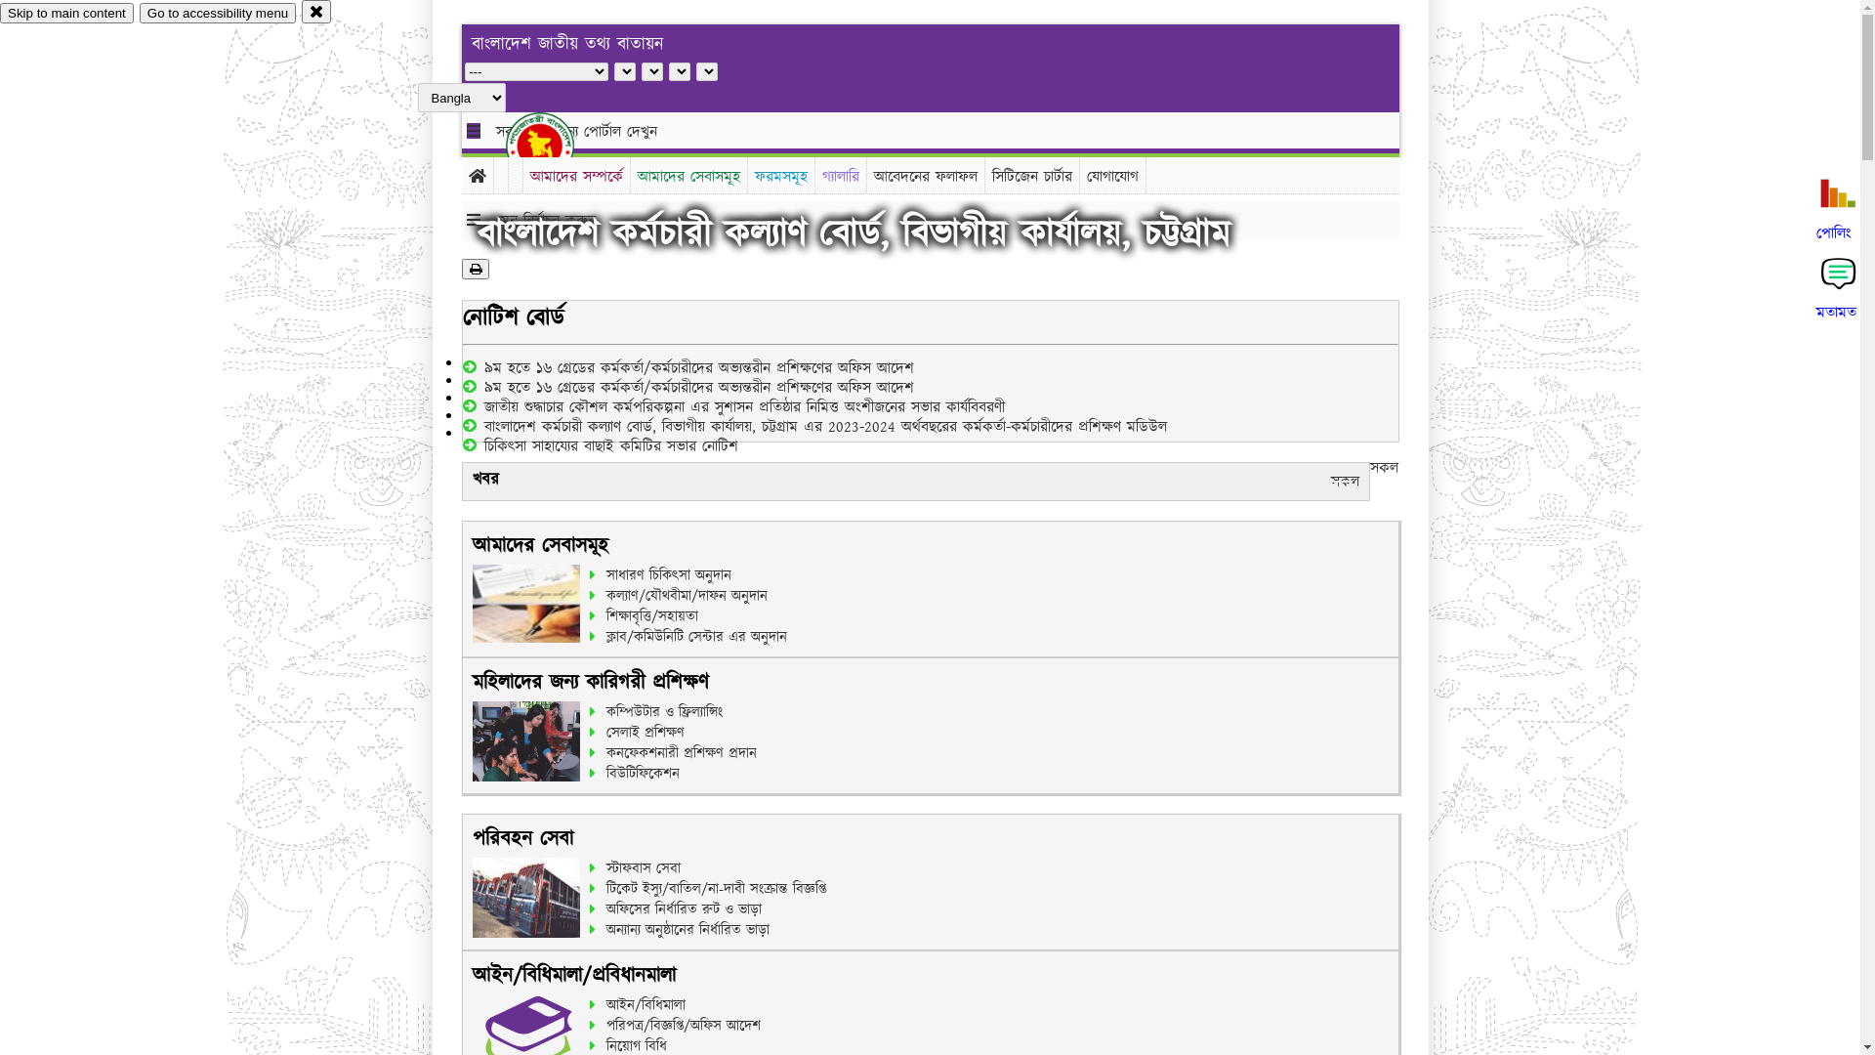 This screenshot has width=1875, height=1055. I want to click on close, so click(316, 12).